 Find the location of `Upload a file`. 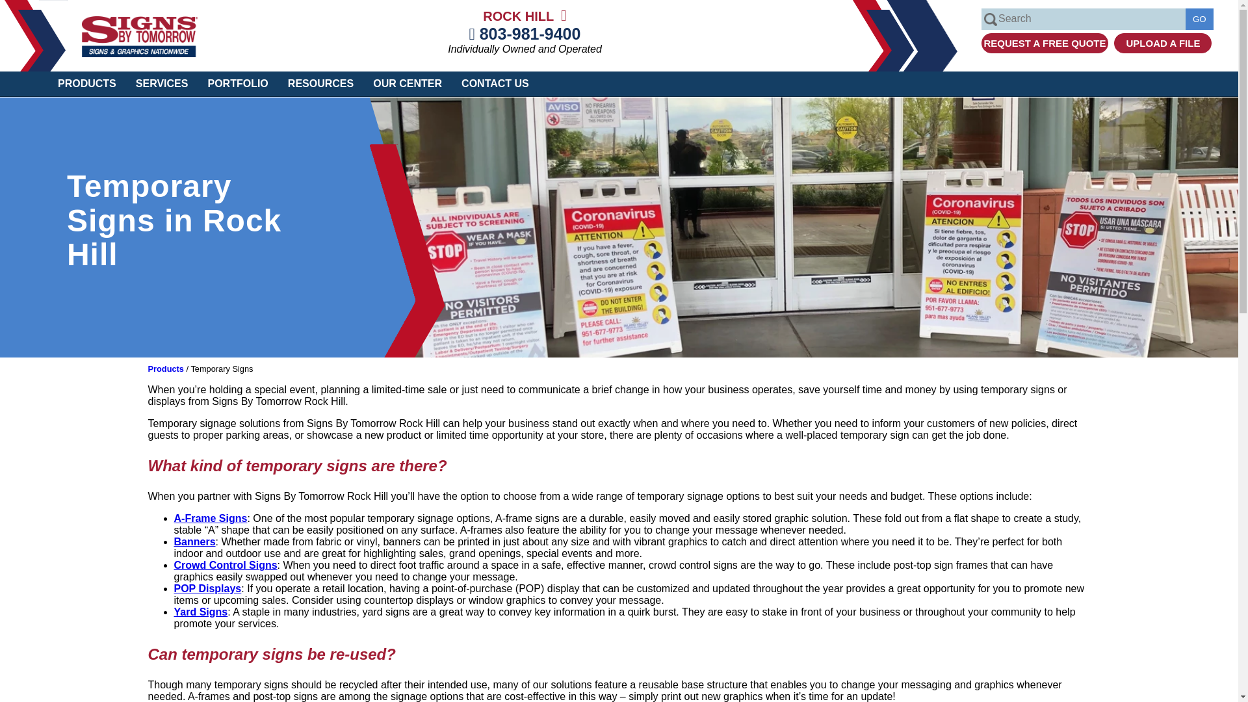

Upload a file is located at coordinates (1163, 43).